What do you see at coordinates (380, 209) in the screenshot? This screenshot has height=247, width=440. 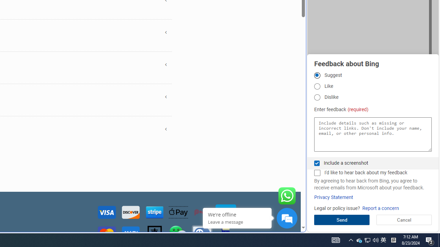 I see `Report a concern` at bounding box center [380, 209].